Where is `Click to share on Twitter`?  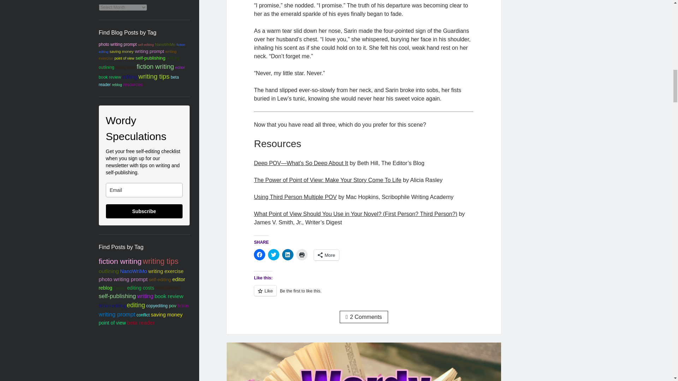
Click to share on Twitter is located at coordinates (273, 255).